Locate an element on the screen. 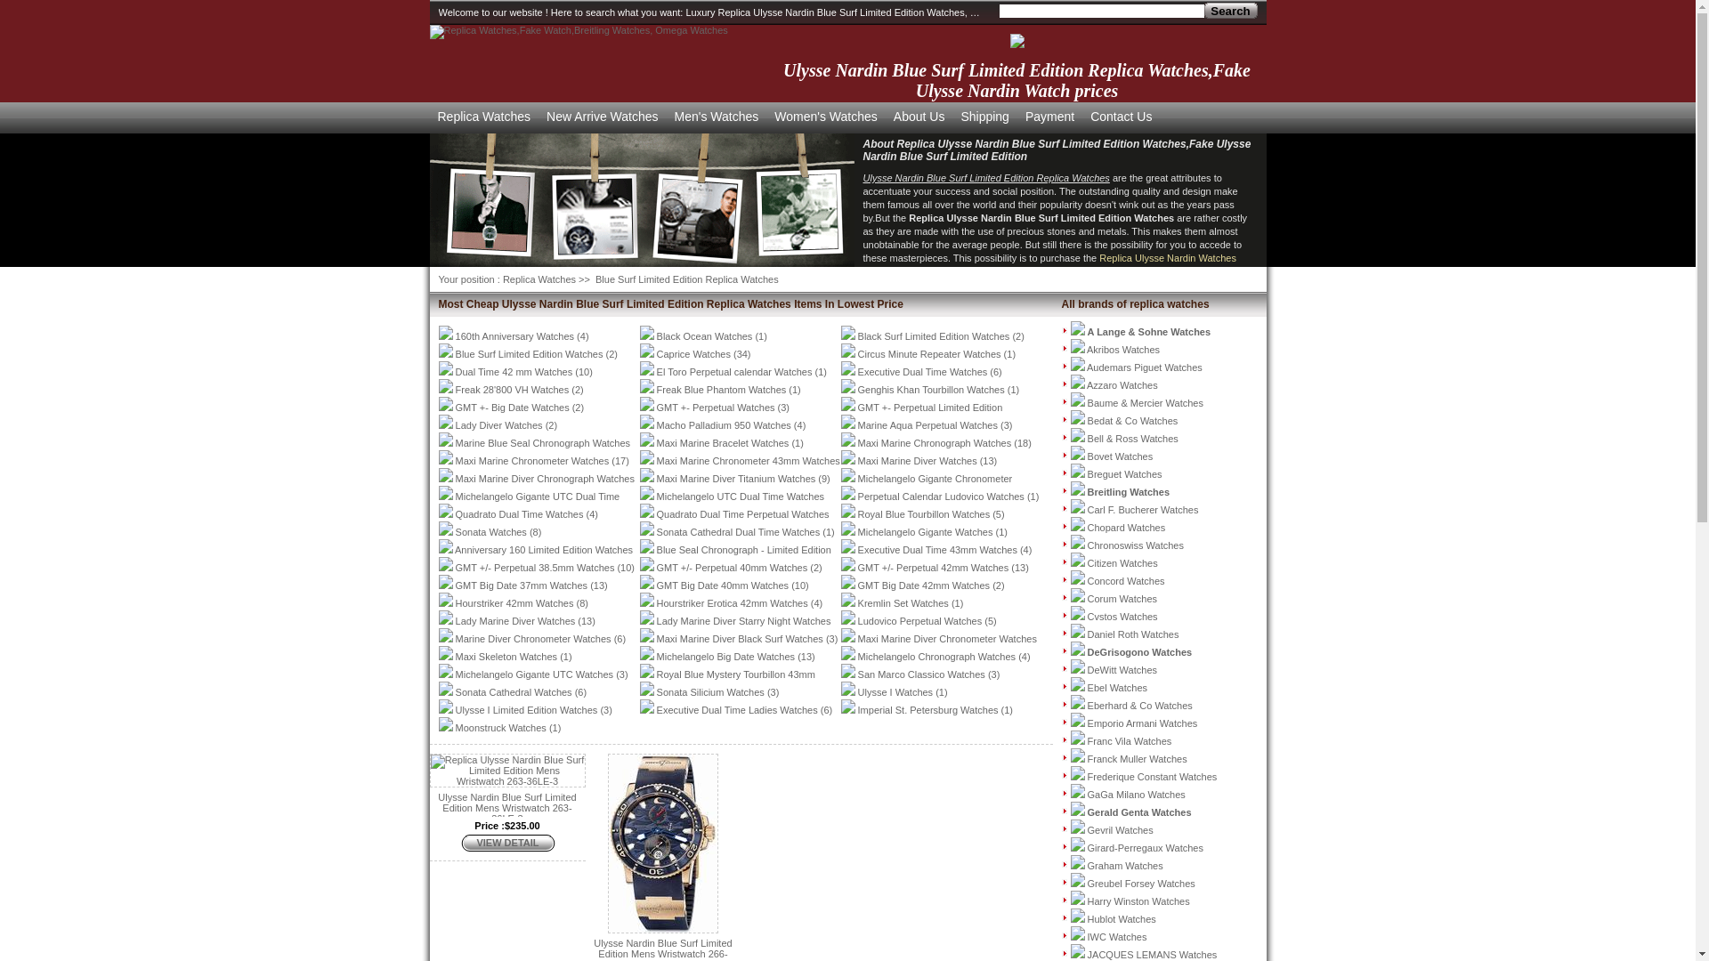 This screenshot has width=1709, height=961. Marine Blue Seal Chronograph Watches is located at coordinates (543, 443).